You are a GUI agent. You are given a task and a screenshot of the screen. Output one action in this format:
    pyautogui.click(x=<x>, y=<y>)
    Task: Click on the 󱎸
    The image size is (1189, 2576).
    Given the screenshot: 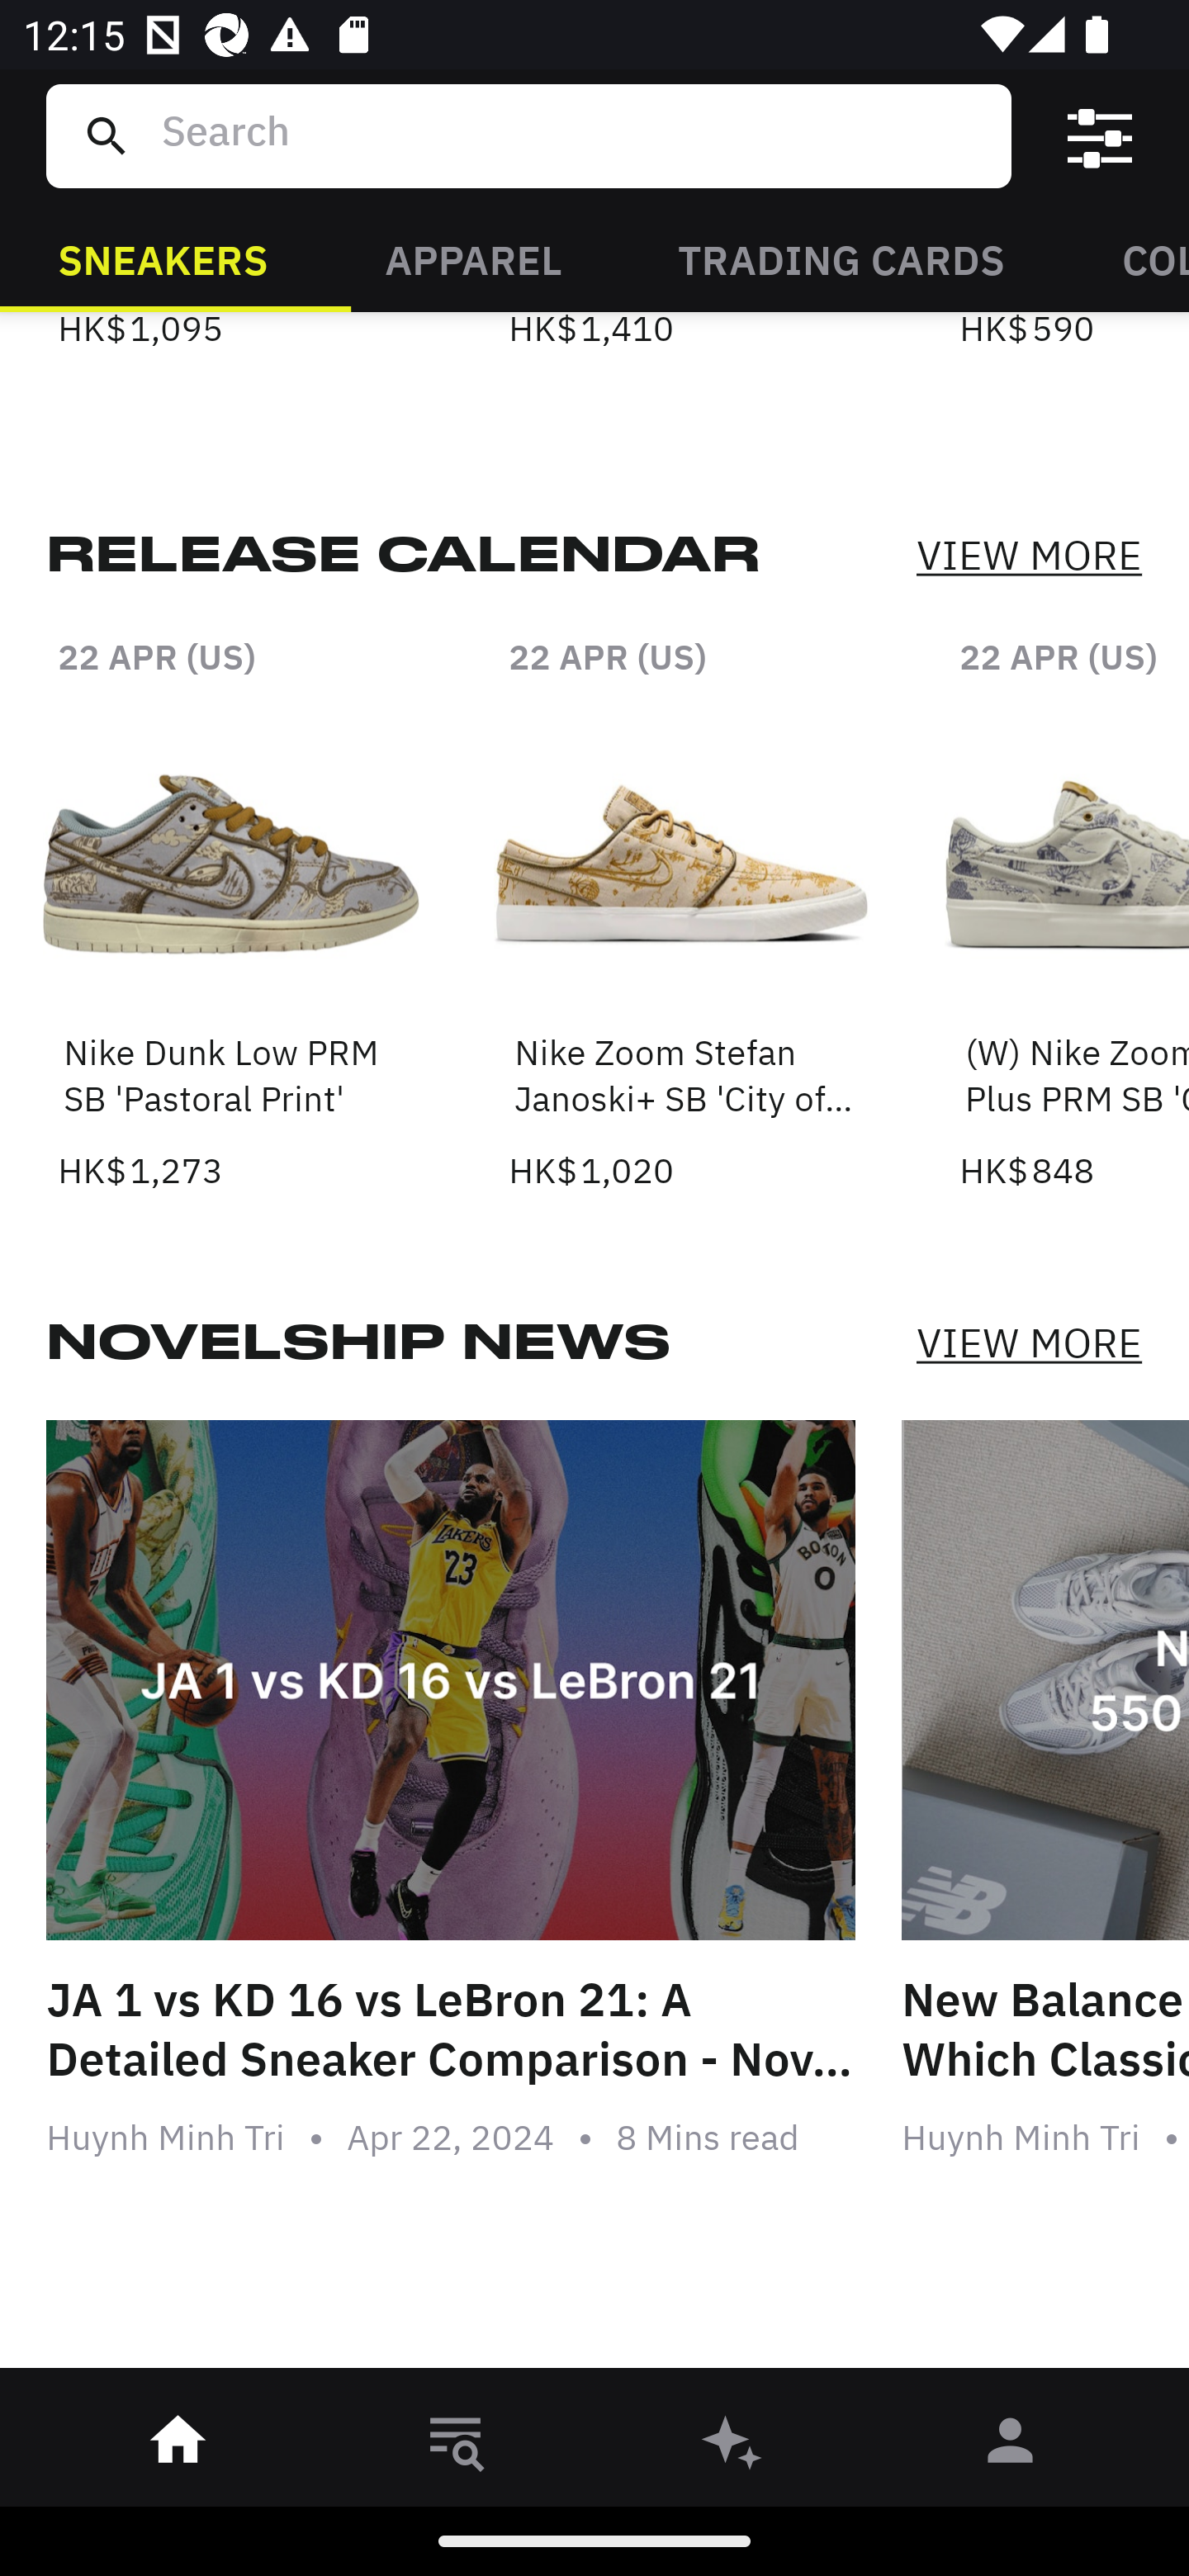 What is the action you would take?
    pyautogui.click(x=456, y=2446)
    